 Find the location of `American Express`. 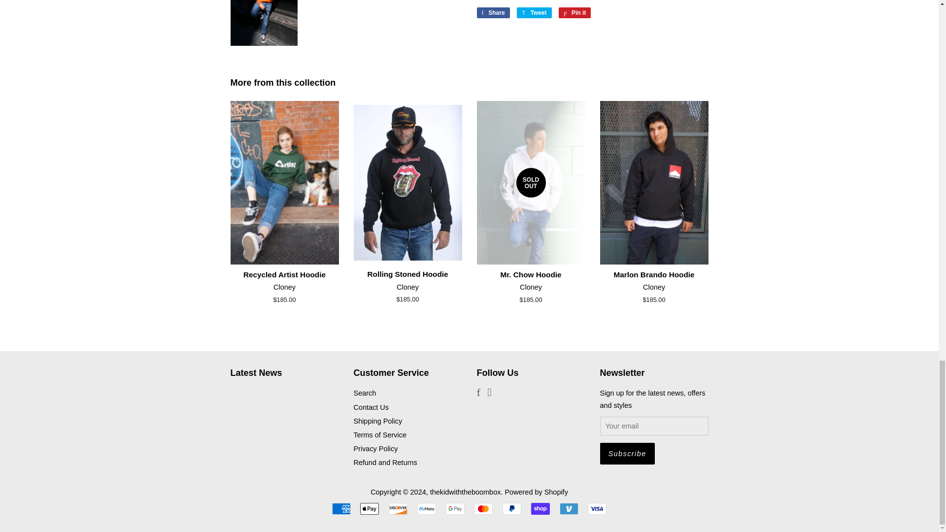

American Express is located at coordinates (341, 508).